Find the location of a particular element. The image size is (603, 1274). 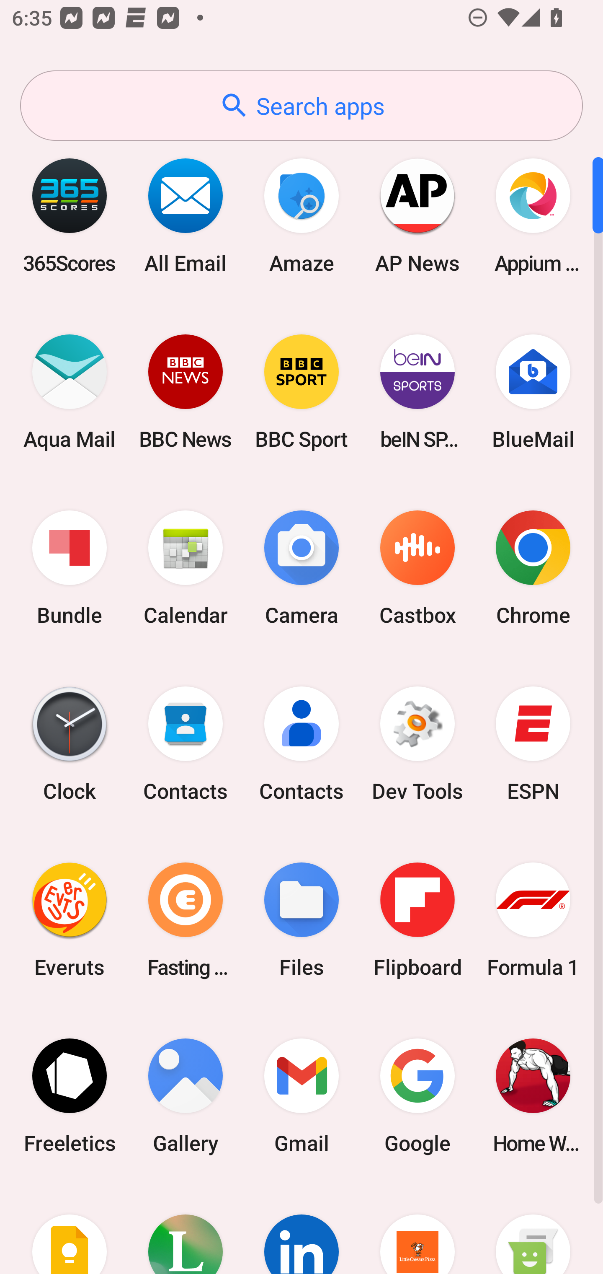

Appium Settings is located at coordinates (533, 215).